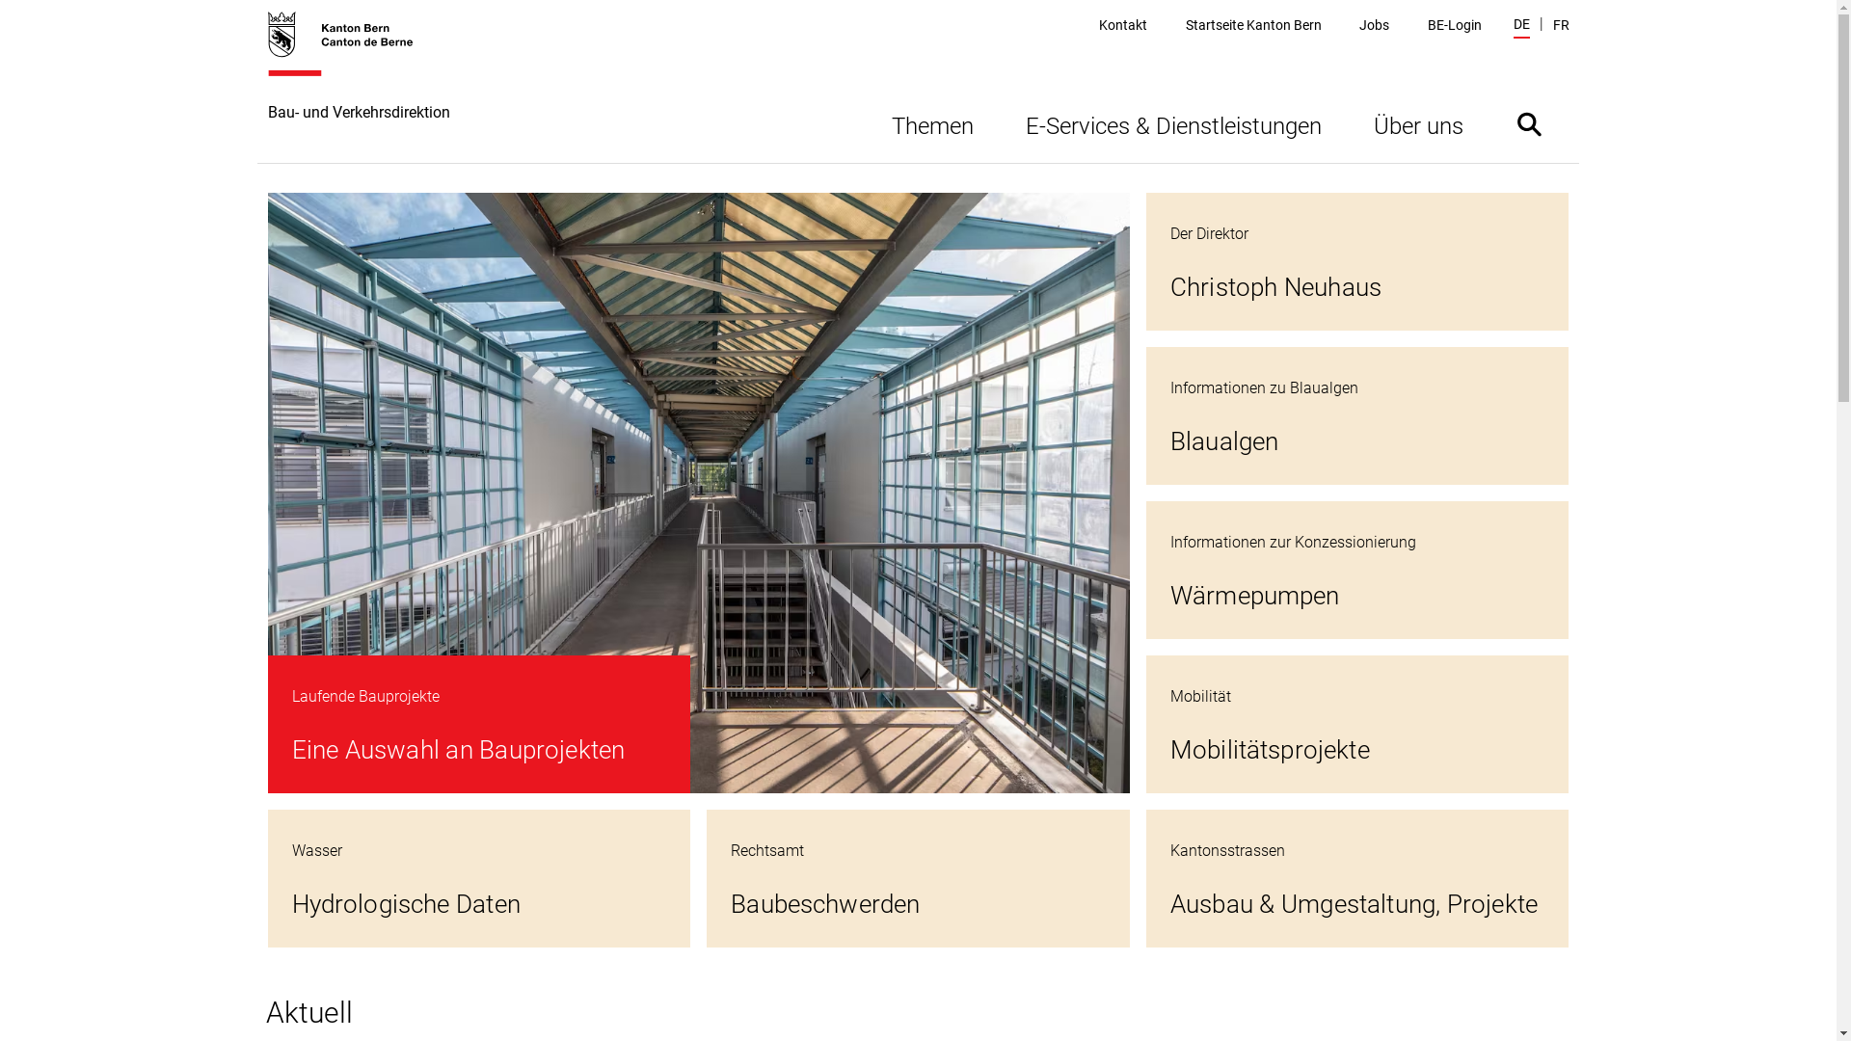 Image resolution: width=1851 pixels, height=1041 pixels. What do you see at coordinates (1357, 262) in the screenshot?
I see `Christoph Neuhaus
Der Direktor` at bounding box center [1357, 262].